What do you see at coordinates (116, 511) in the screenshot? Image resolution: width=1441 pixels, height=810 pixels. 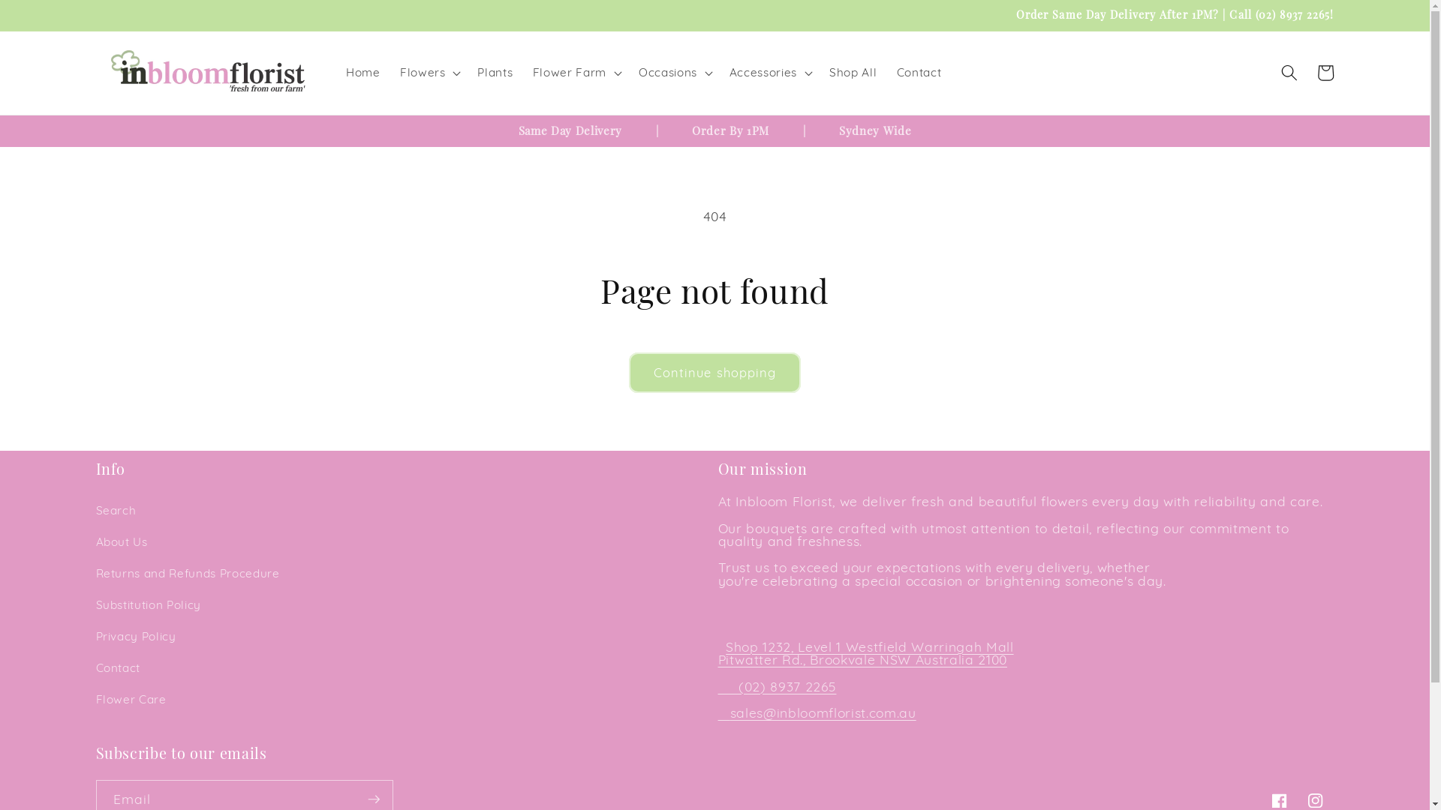 I see `Search` at bounding box center [116, 511].